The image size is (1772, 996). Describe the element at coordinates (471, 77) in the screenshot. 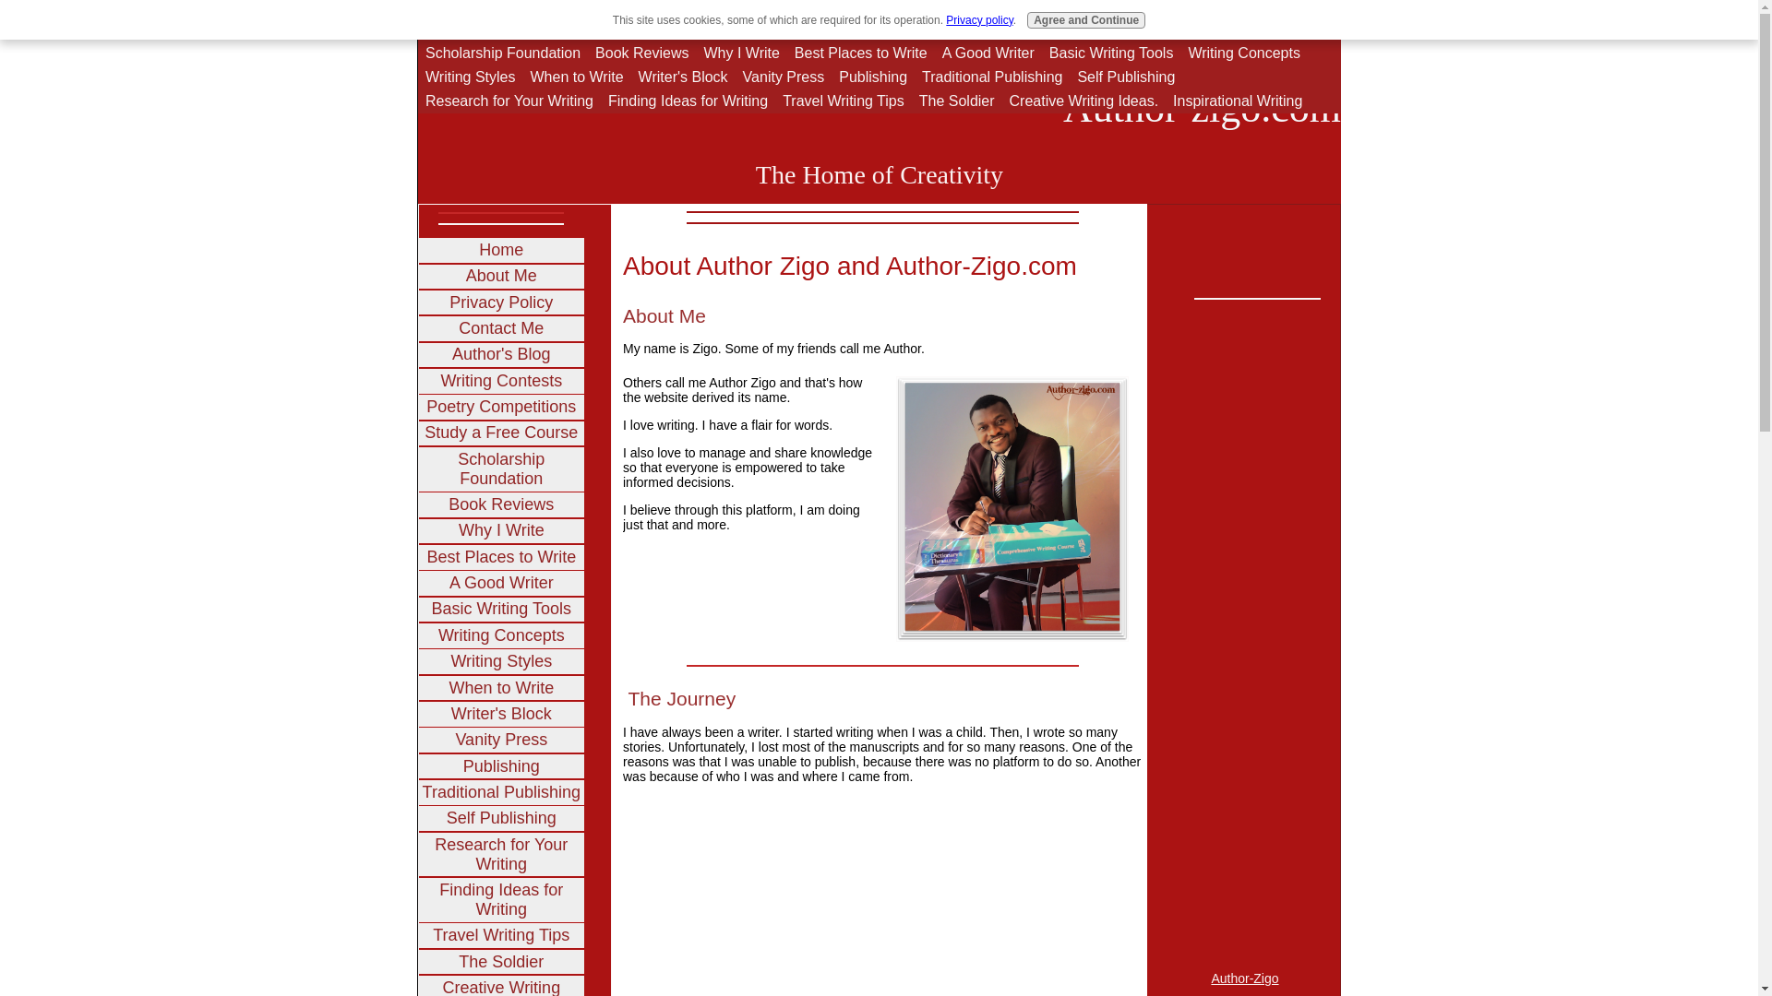

I see `Writing Styles` at that location.